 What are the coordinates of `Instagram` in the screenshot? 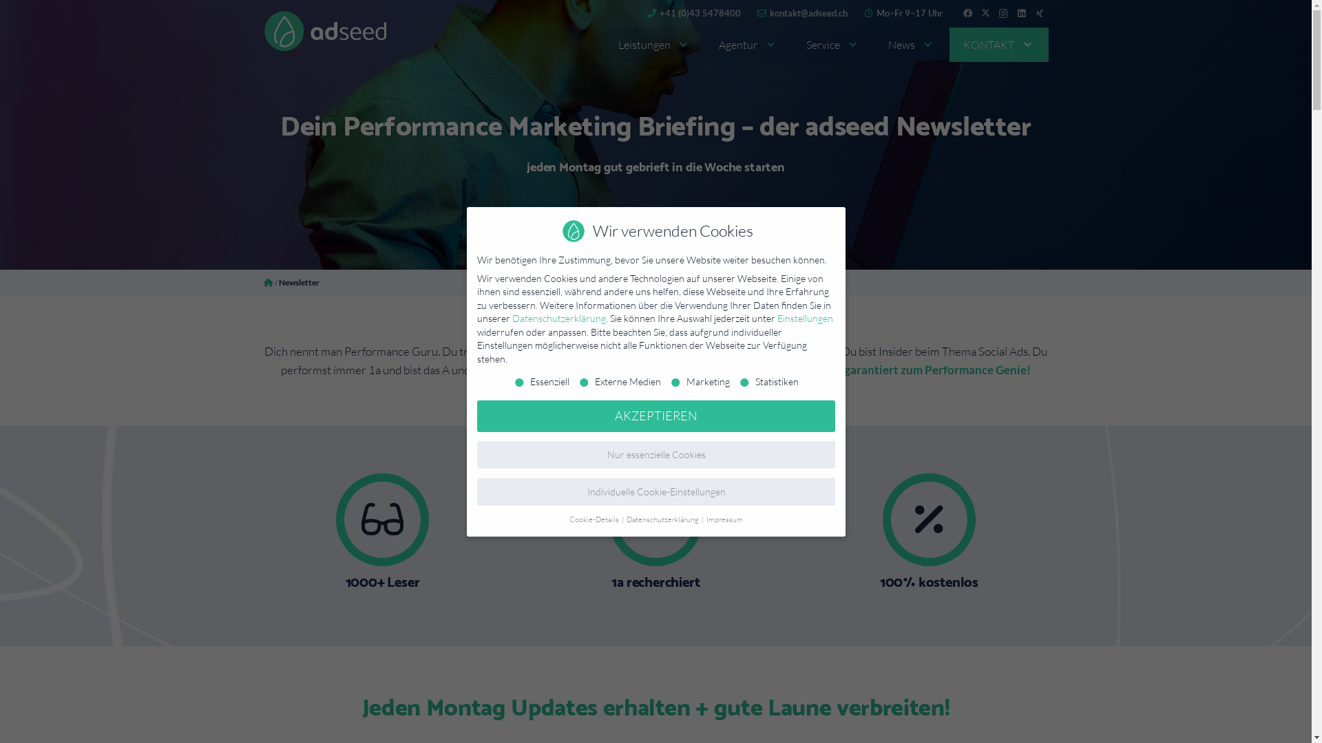 It's located at (1003, 14).